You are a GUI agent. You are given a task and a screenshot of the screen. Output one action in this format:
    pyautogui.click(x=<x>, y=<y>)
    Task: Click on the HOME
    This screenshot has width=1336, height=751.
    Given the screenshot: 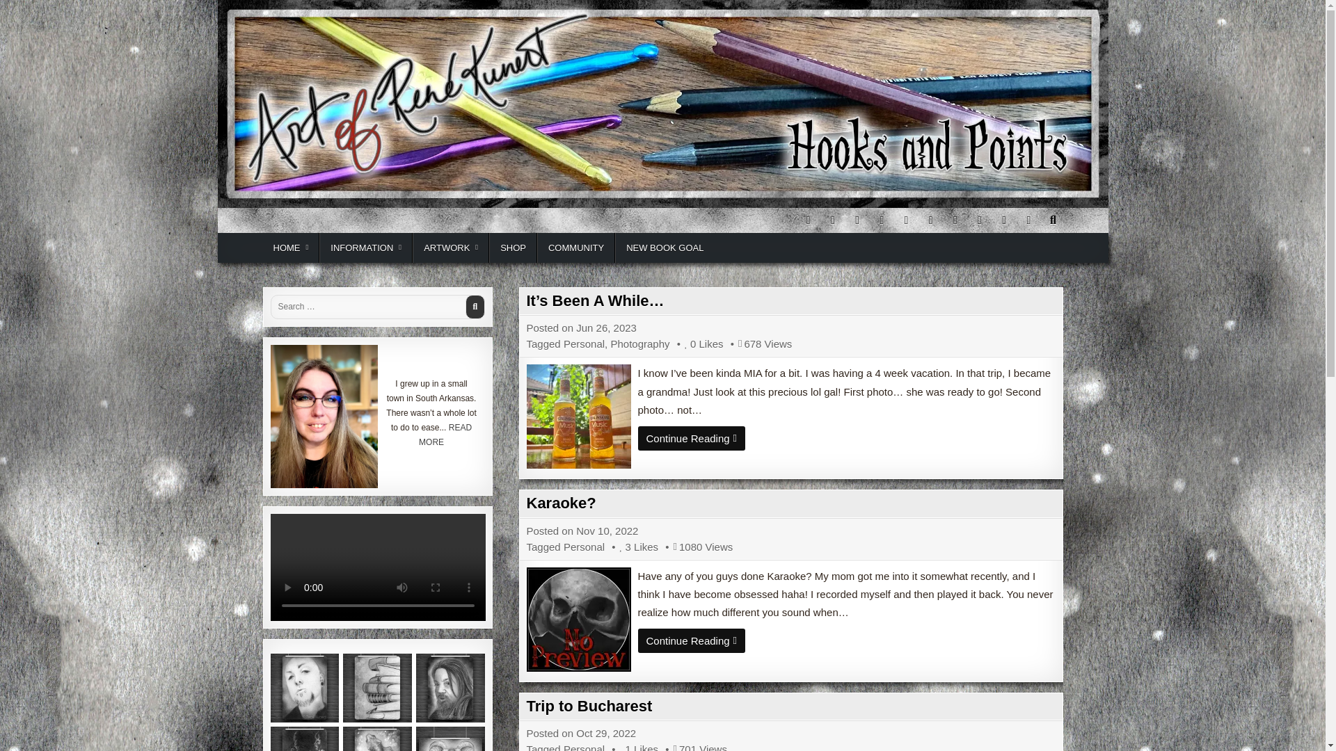 What is the action you would take?
    pyautogui.click(x=292, y=248)
    